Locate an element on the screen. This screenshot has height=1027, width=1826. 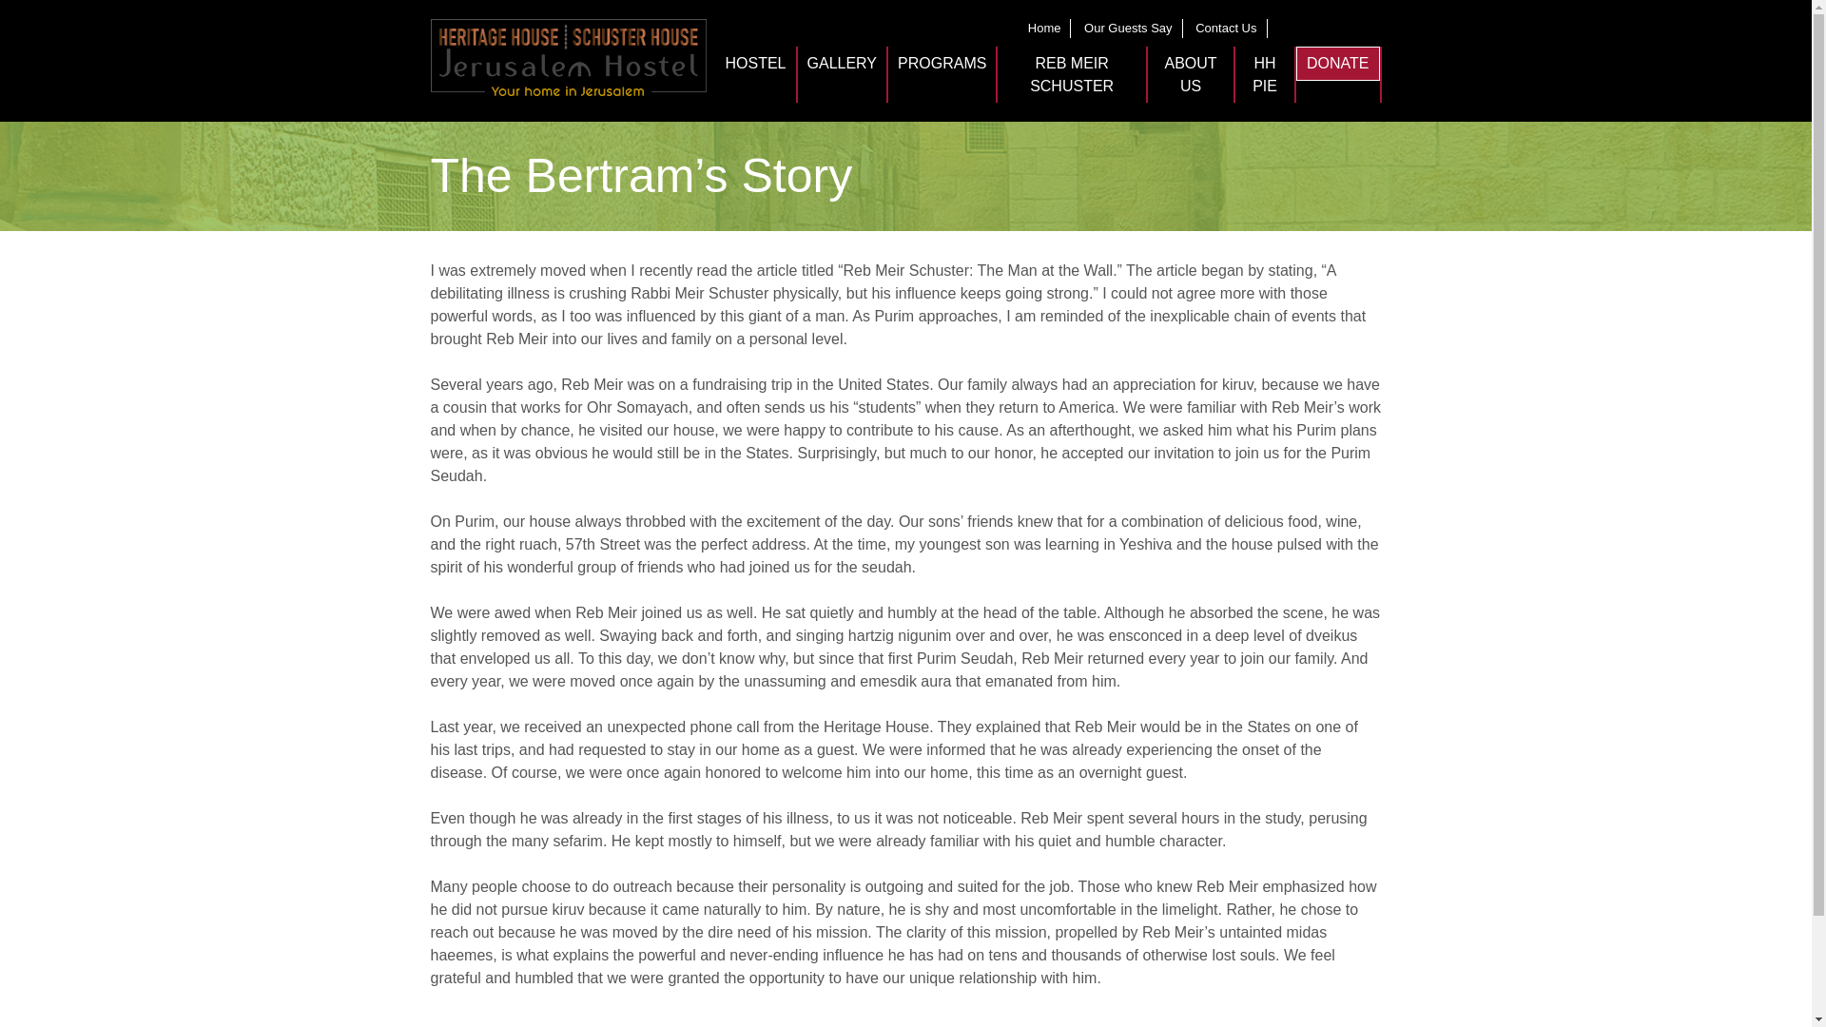
HH PIE is located at coordinates (1265, 74).